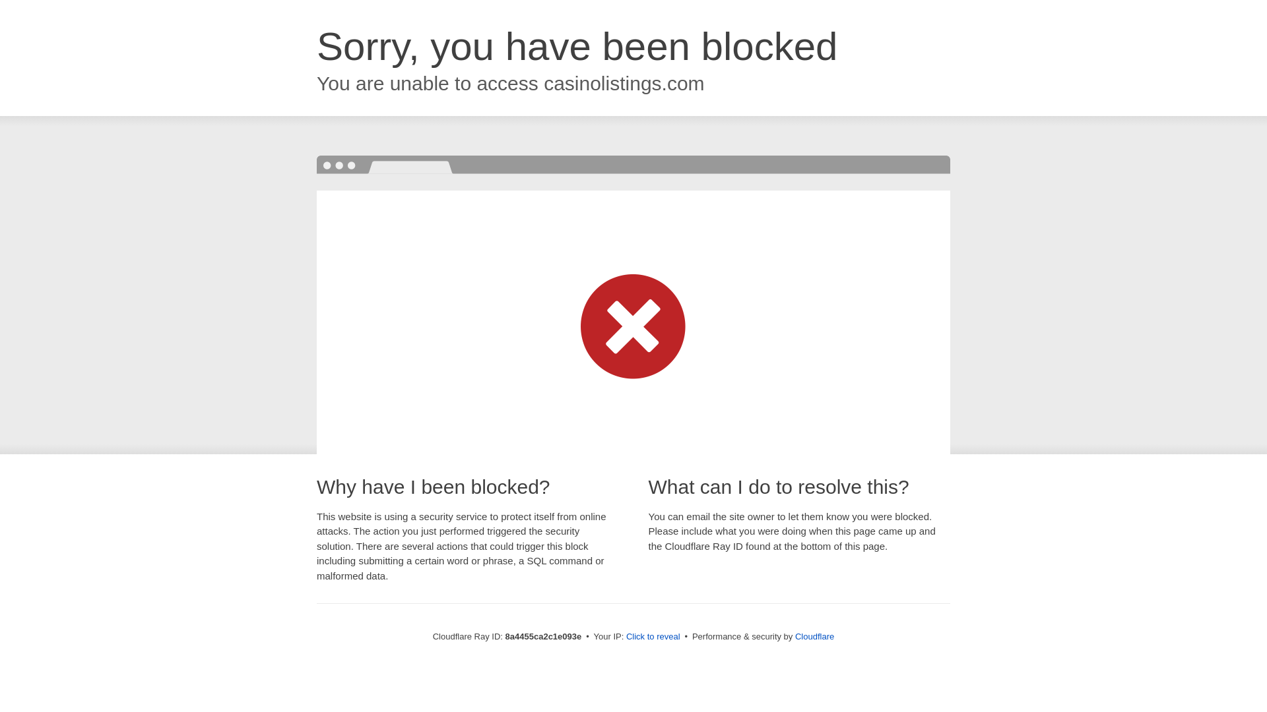 This screenshot has width=1267, height=712. What do you see at coordinates (653, 637) in the screenshot?
I see `Click to reveal` at bounding box center [653, 637].